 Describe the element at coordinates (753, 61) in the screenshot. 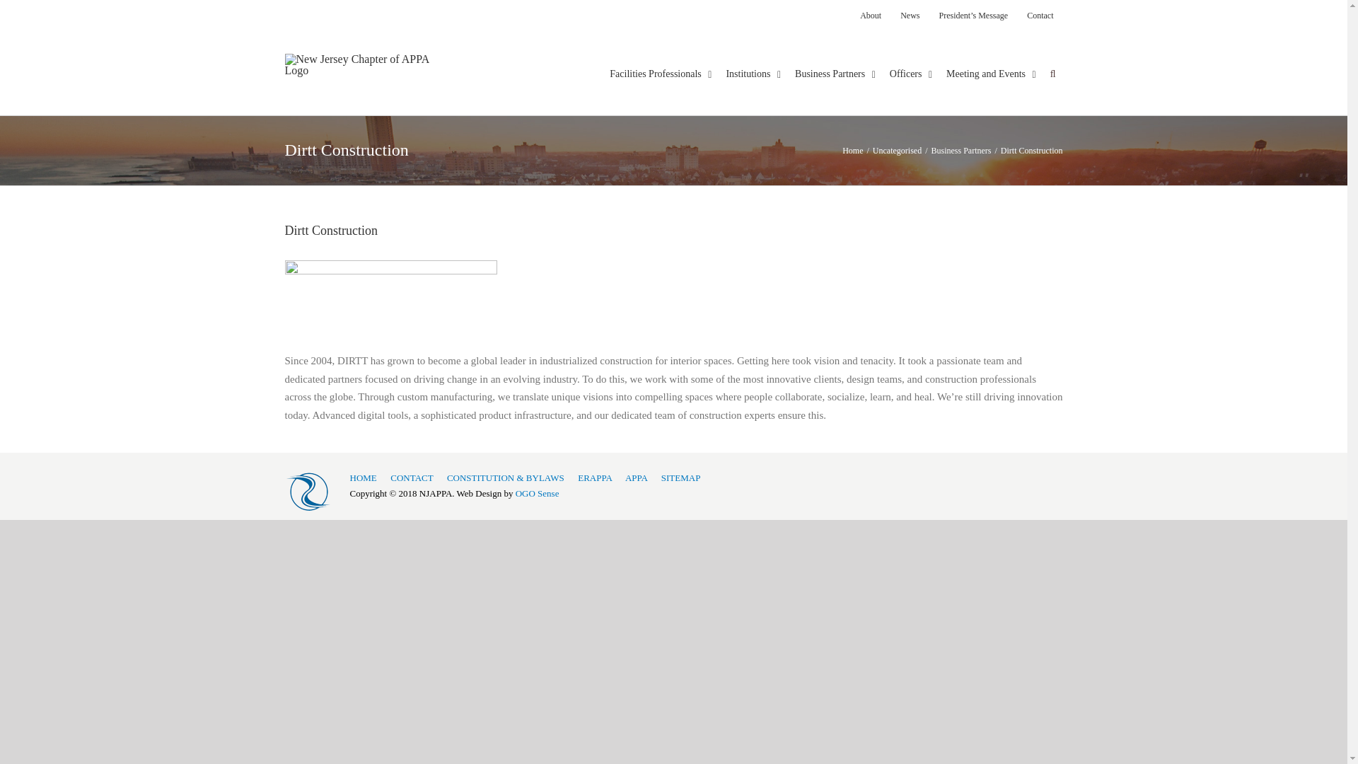

I see `Institutions` at that location.